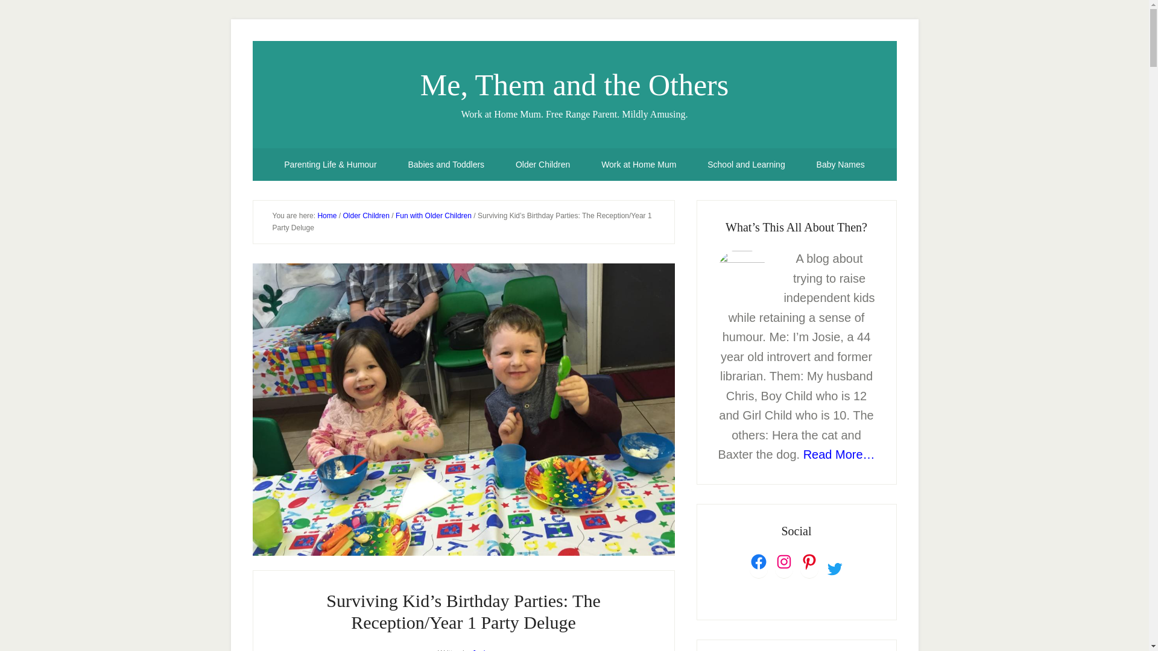  What do you see at coordinates (446, 165) in the screenshot?
I see `Babies and Toddlers` at bounding box center [446, 165].